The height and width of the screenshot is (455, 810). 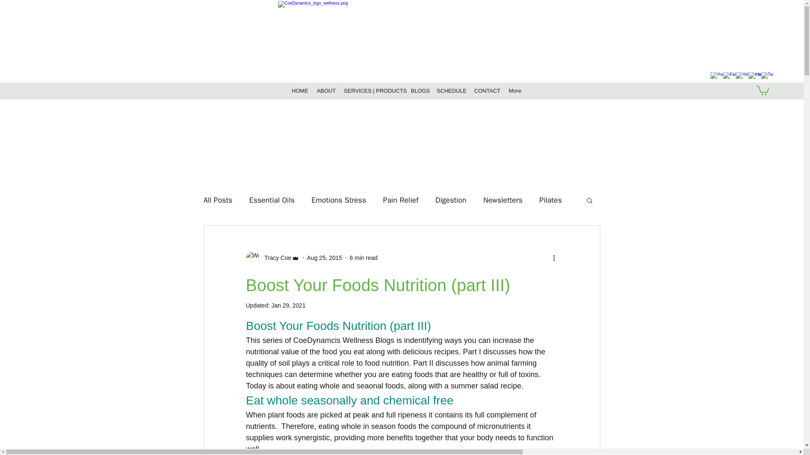 I want to click on BLOGS, so click(x=419, y=91).